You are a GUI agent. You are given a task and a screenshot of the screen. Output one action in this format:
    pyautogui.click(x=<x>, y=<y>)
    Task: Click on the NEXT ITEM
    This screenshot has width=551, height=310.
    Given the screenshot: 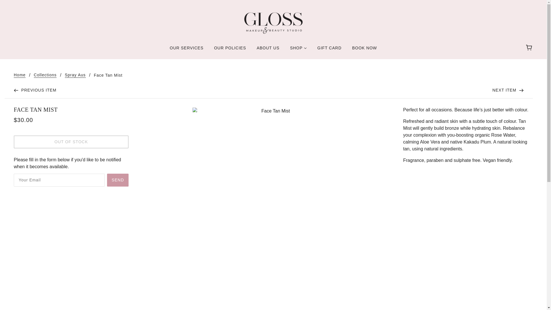 What is the action you would take?
    pyautogui.click(x=508, y=90)
    